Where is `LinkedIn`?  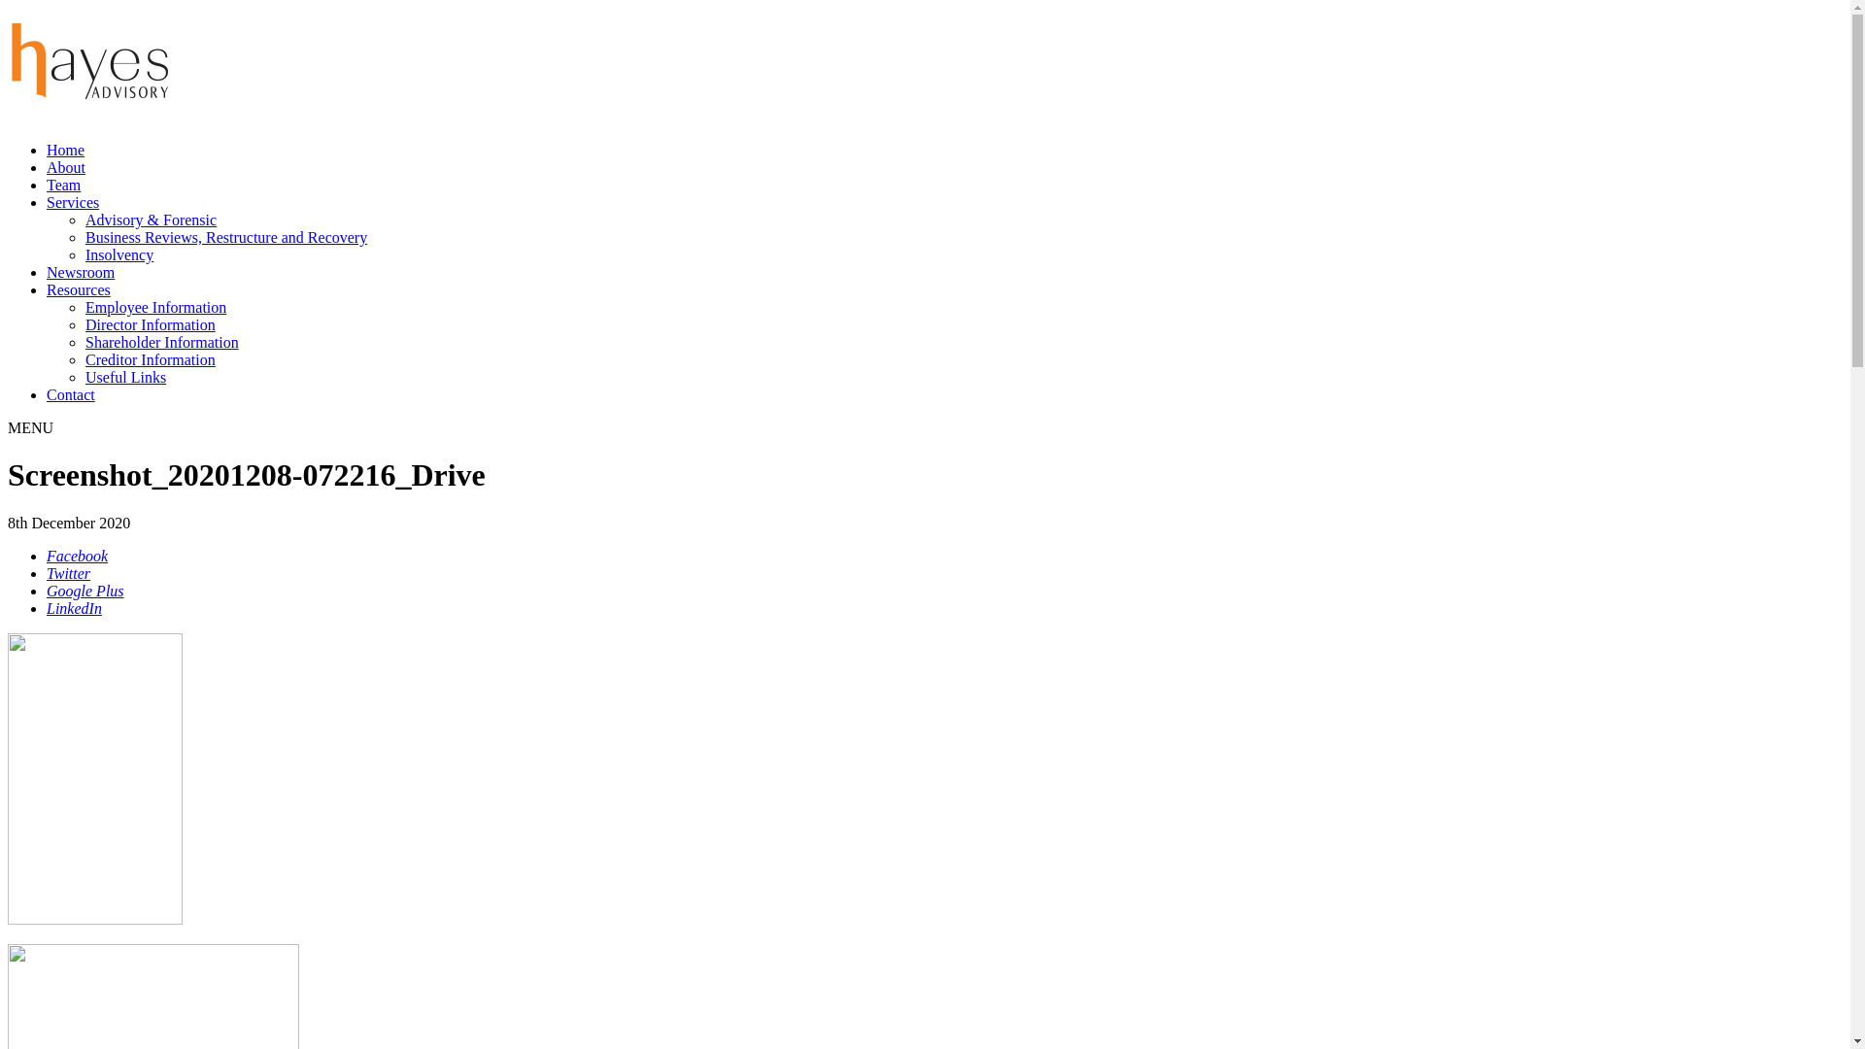 LinkedIn is located at coordinates (74, 608).